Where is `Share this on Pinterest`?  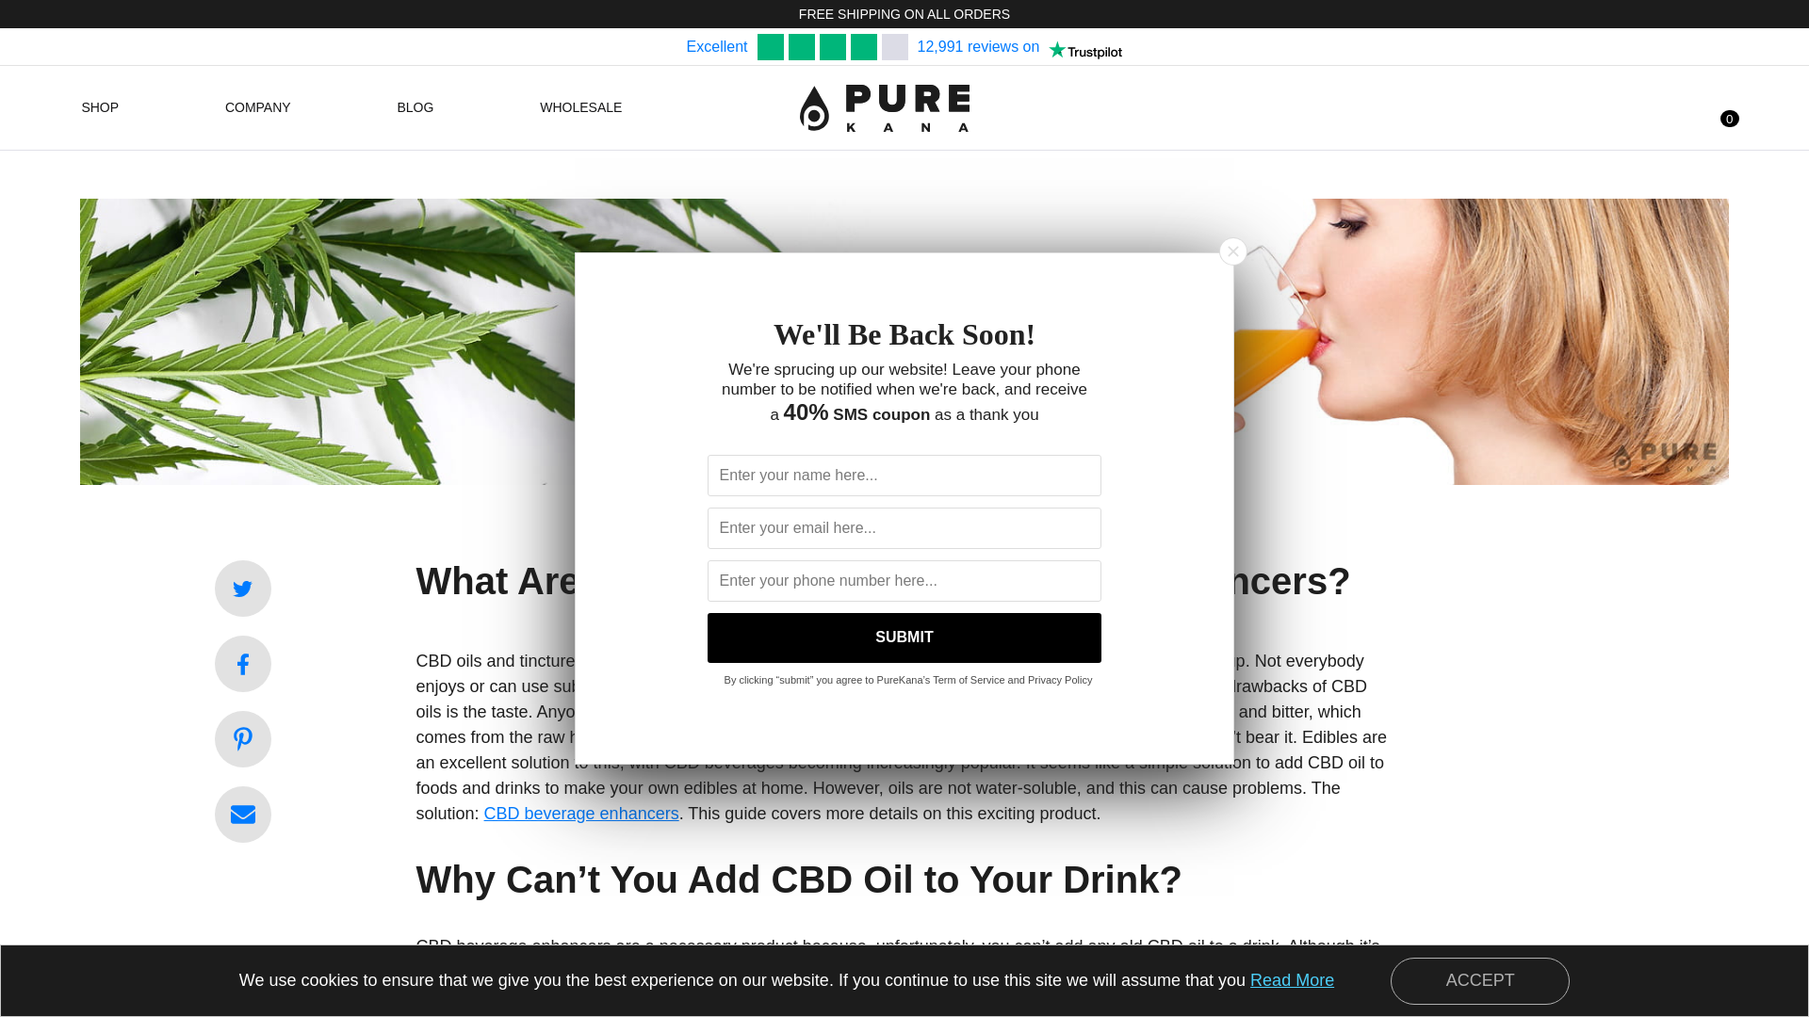 Share this on Pinterest is located at coordinates (243, 738).